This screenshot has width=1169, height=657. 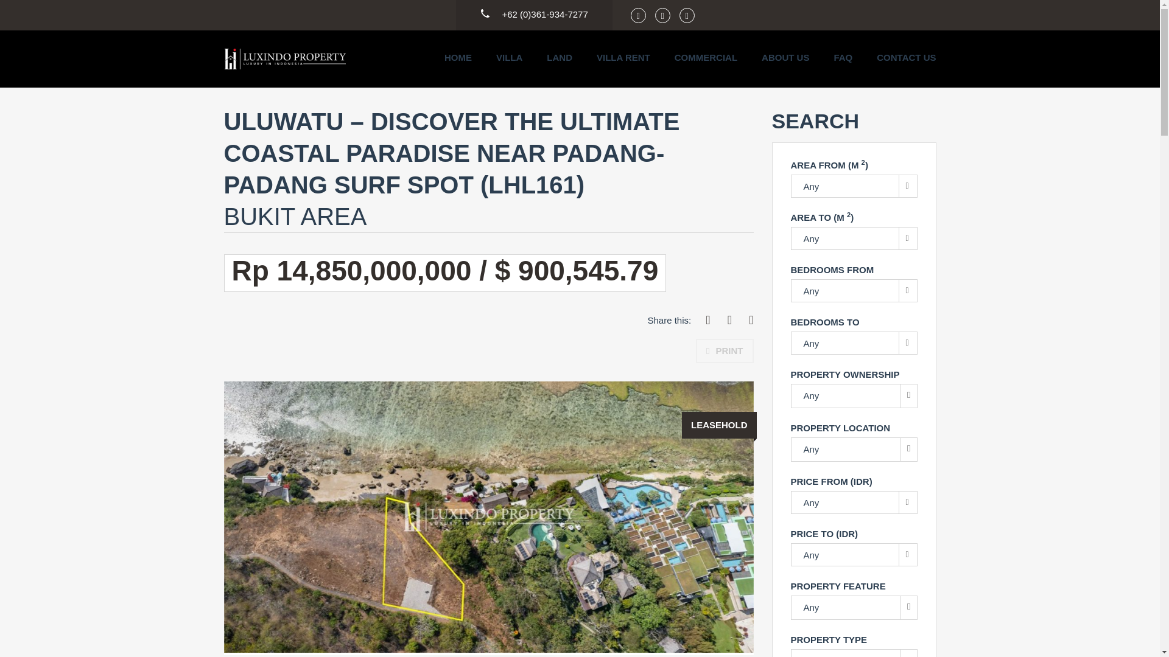 What do you see at coordinates (785, 57) in the screenshot?
I see `ABOUT US` at bounding box center [785, 57].